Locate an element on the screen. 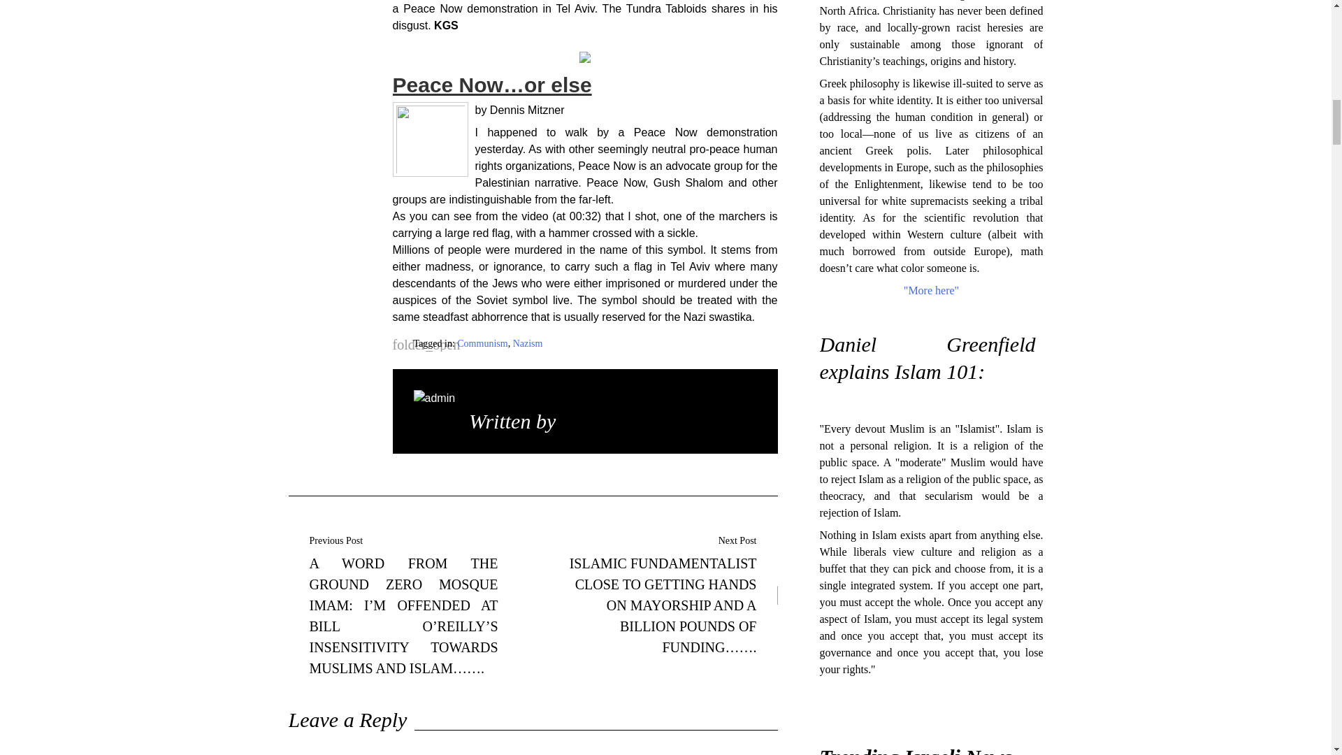 The height and width of the screenshot is (755, 1342). Nazism is located at coordinates (528, 343).